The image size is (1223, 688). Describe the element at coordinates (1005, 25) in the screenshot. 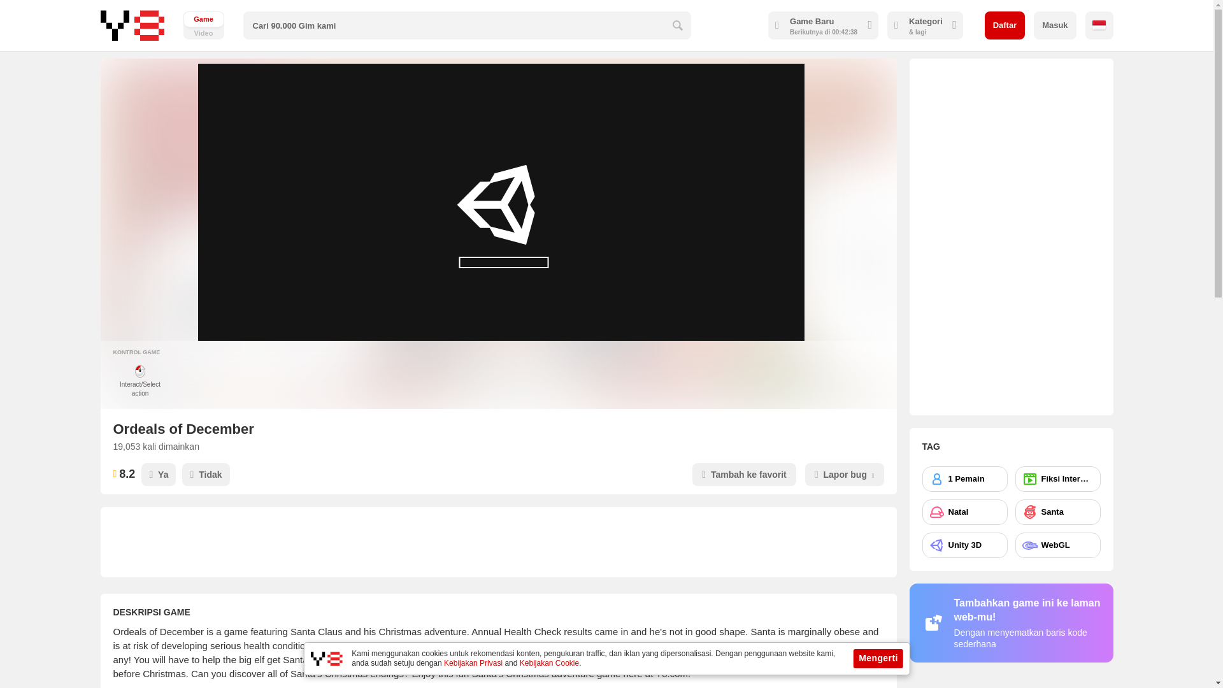

I see `Daftar` at that location.